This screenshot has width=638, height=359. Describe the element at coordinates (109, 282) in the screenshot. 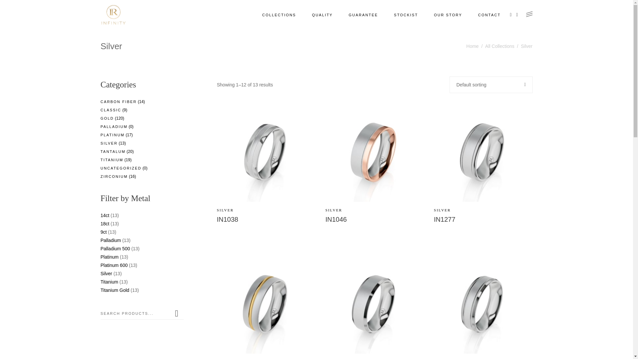

I see `Titanium` at that location.